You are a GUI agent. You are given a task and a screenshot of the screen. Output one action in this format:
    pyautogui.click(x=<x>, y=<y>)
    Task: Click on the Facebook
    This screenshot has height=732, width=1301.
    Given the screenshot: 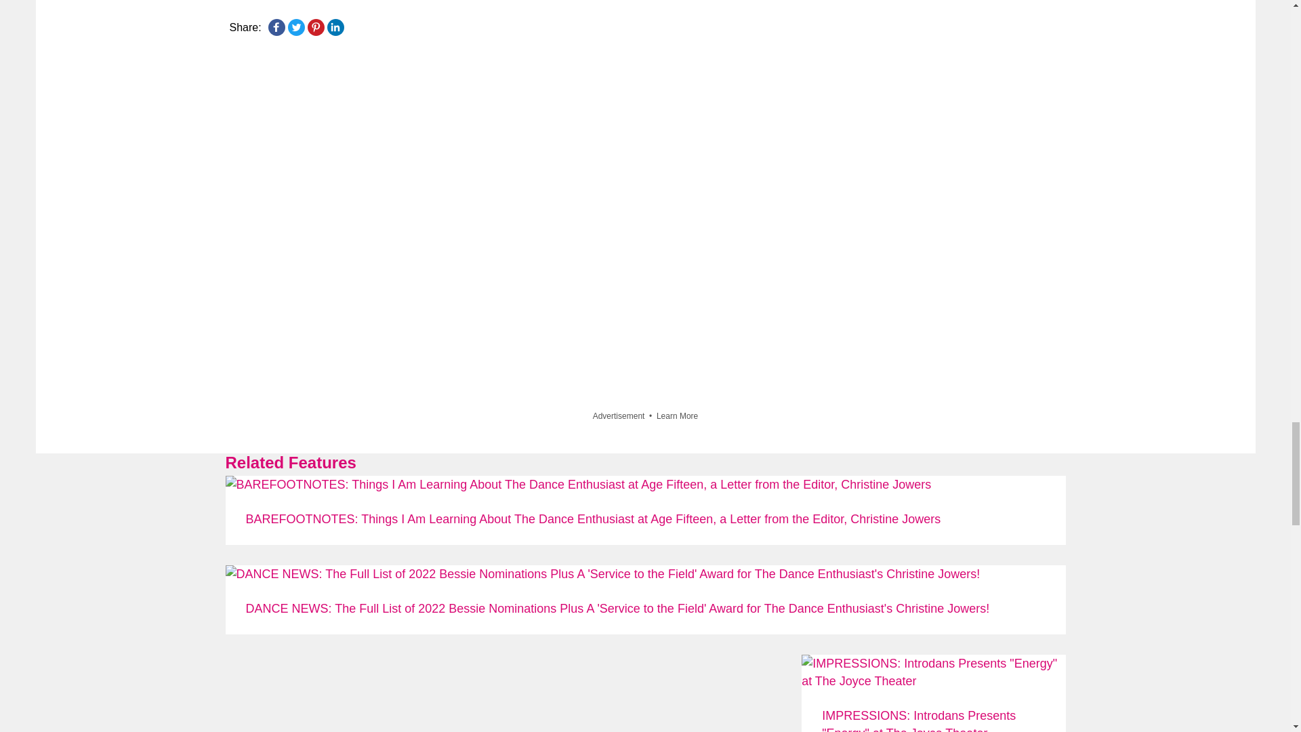 What is the action you would take?
    pyautogui.click(x=276, y=27)
    